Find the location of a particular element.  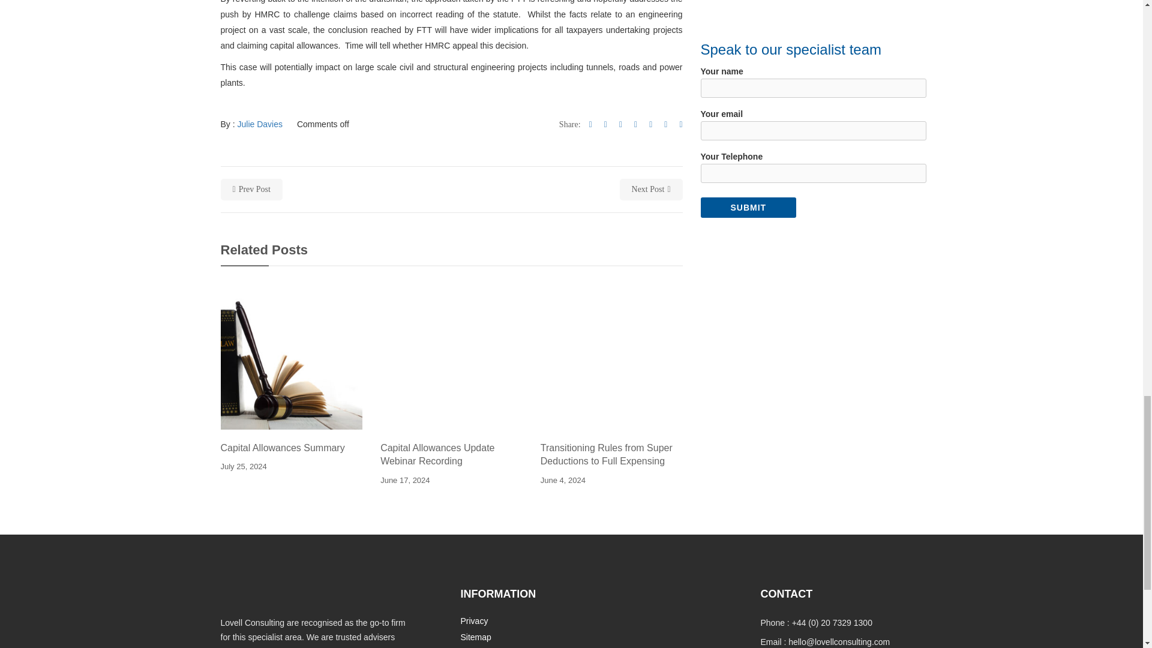

Transitioning Rules from Super Deductions to Full Expensing is located at coordinates (611, 455).